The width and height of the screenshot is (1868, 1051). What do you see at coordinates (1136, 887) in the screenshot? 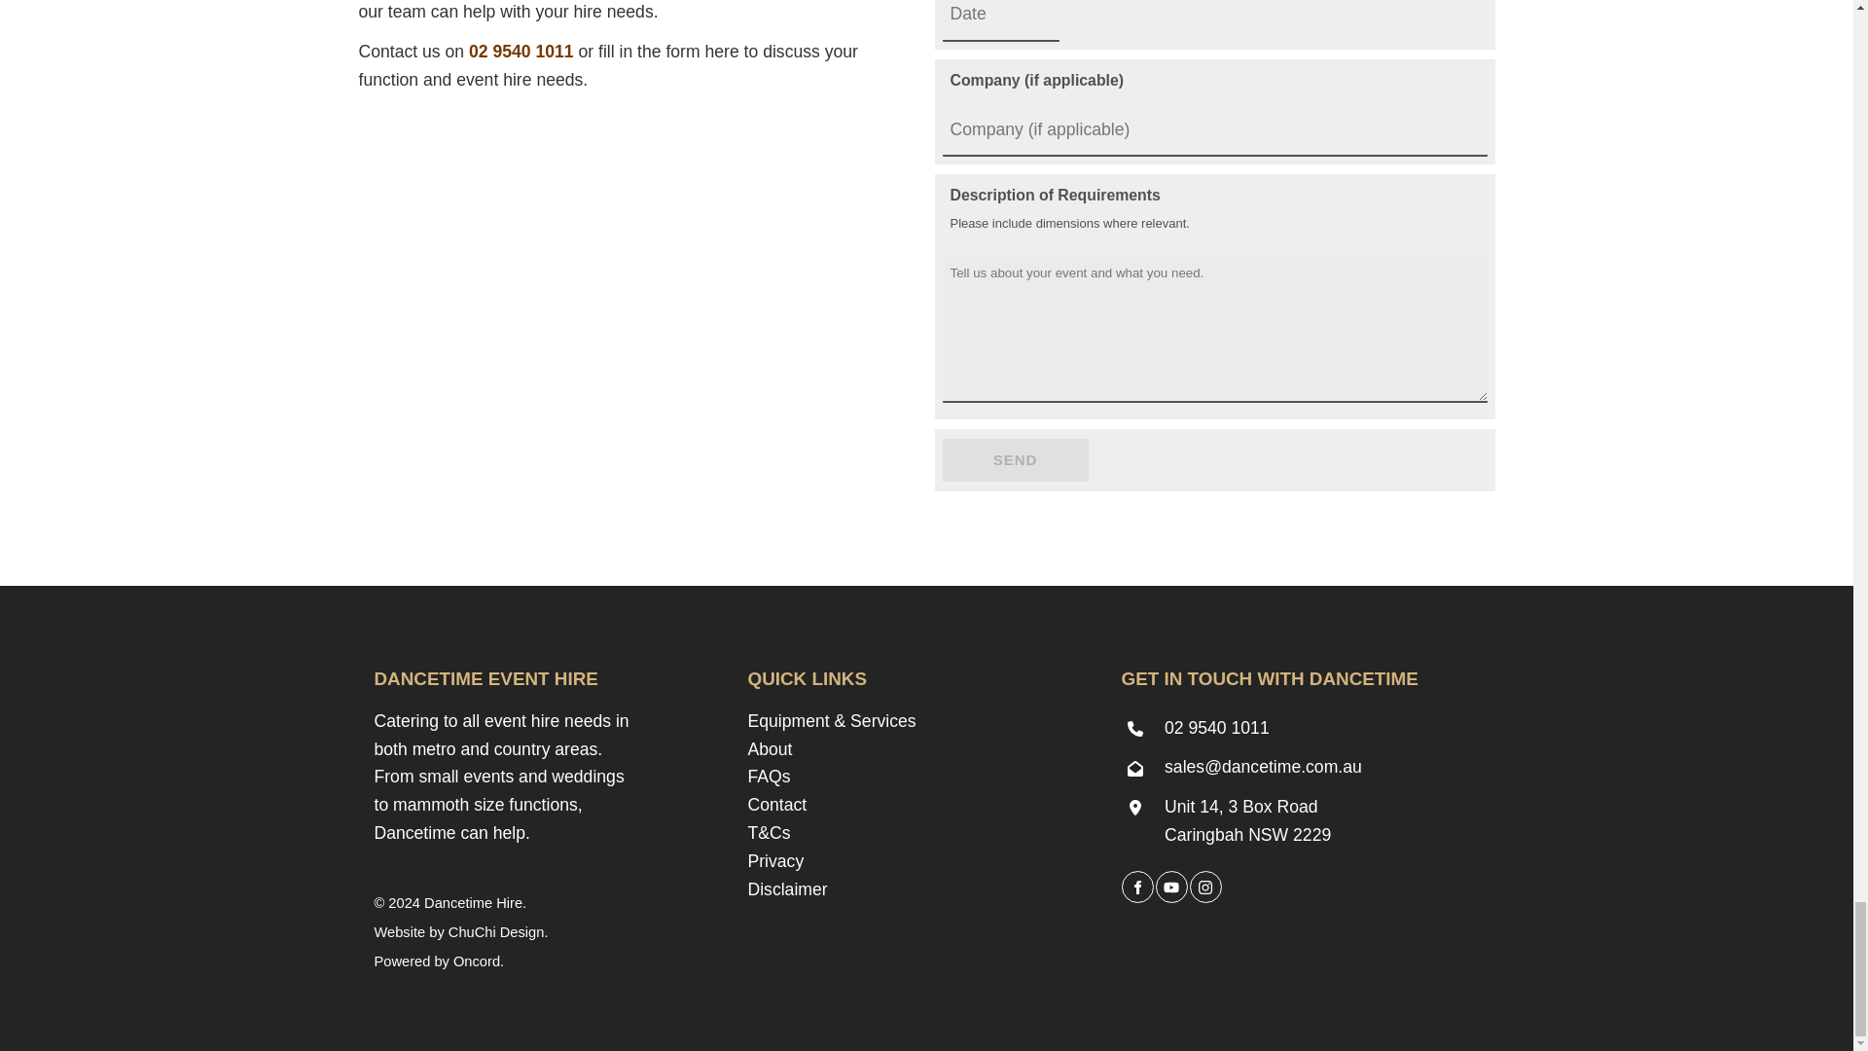
I see `Facebook` at bounding box center [1136, 887].